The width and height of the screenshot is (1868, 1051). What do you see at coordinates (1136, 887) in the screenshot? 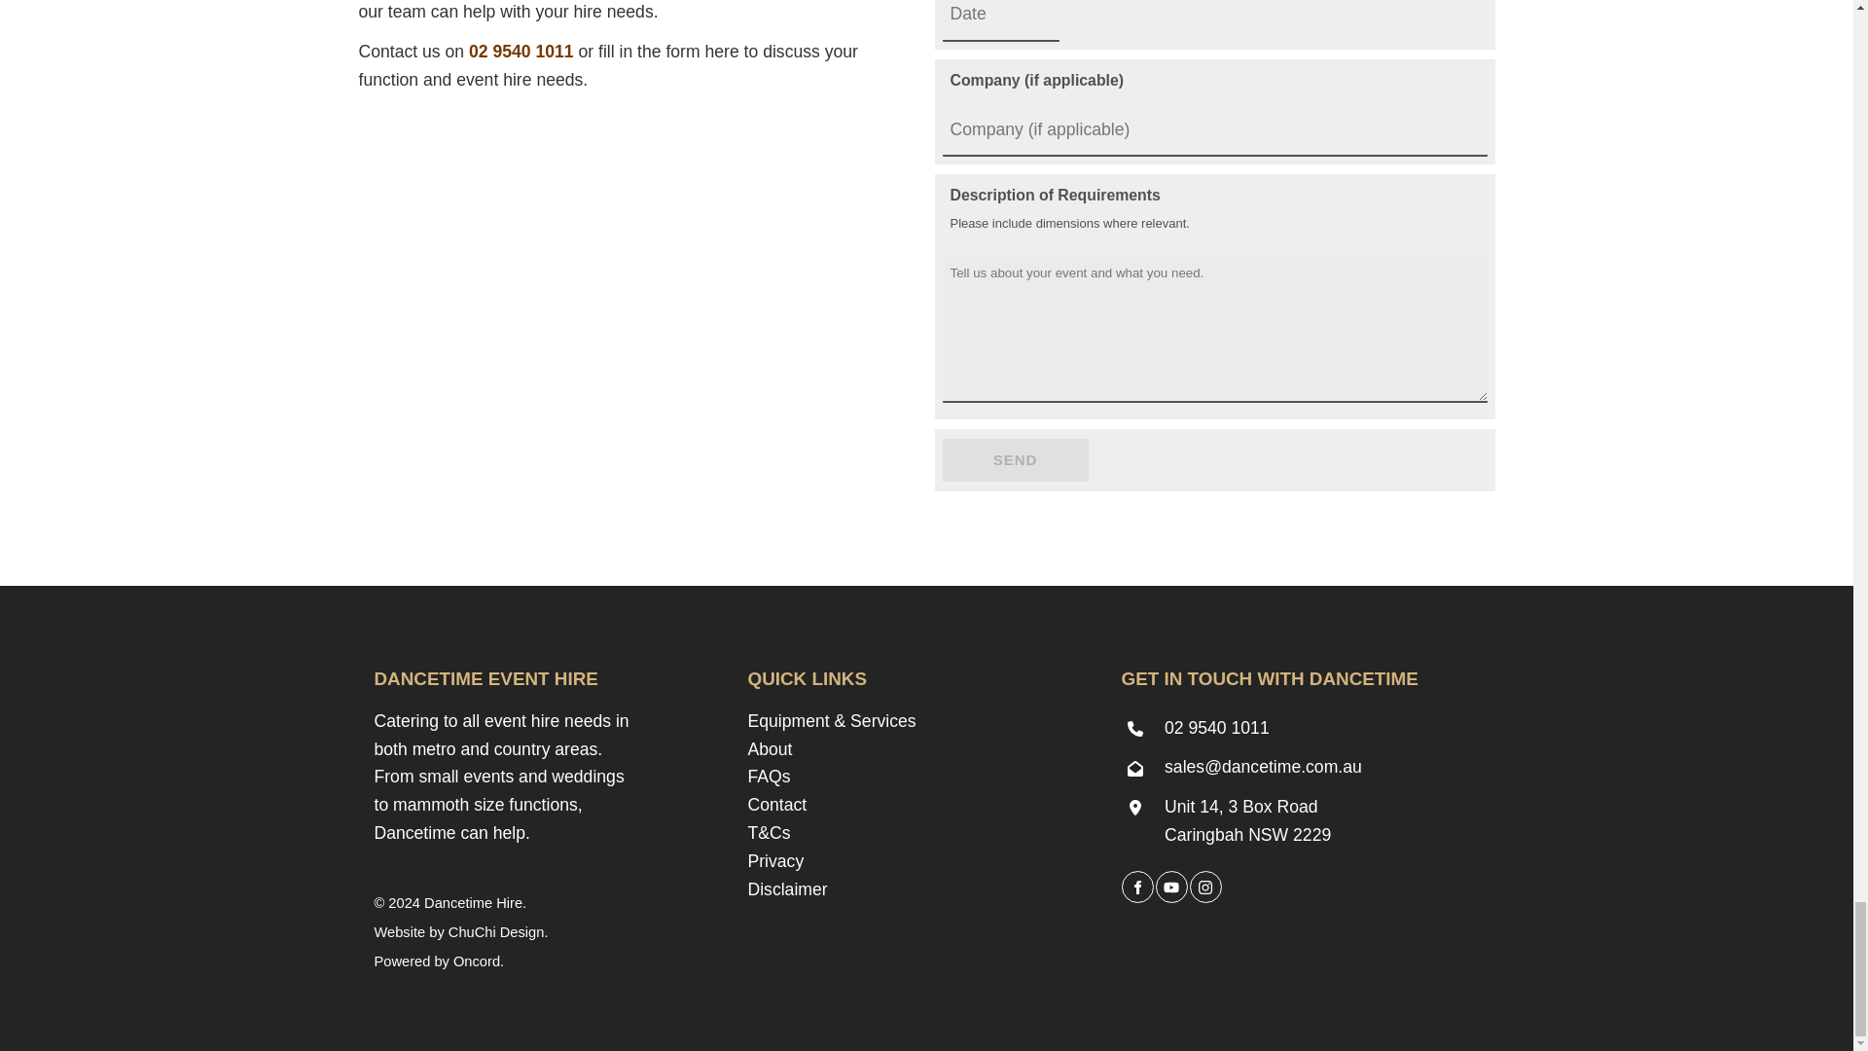
I see `Facebook` at bounding box center [1136, 887].